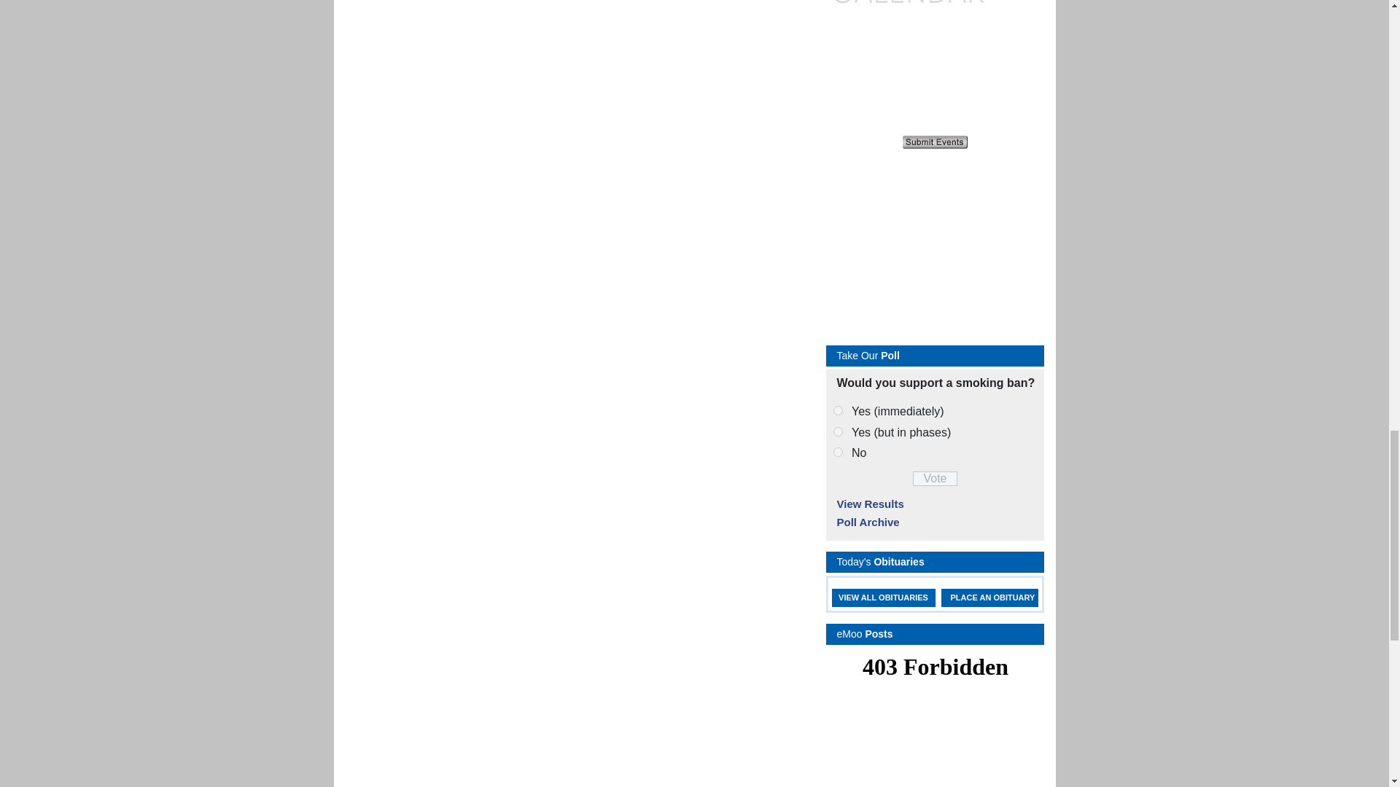 The width and height of the screenshot is (1400, 787). I want to click on 356, so click(837, 452).